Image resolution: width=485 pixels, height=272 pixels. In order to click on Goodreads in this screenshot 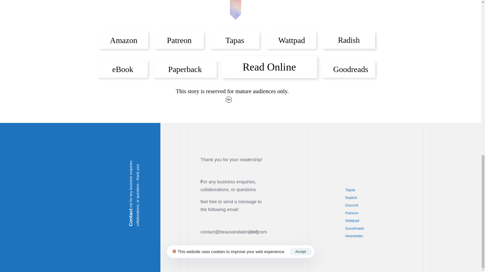, I will do `click(349, 69)`.